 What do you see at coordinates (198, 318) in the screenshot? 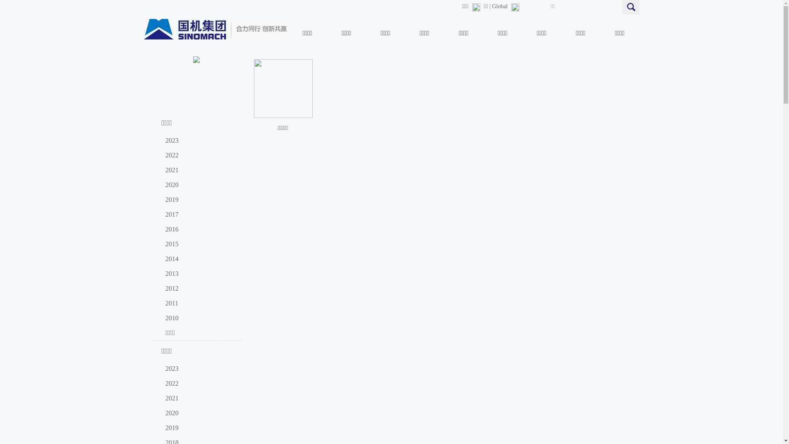
I see `2010` at bounding box center [198, 318].